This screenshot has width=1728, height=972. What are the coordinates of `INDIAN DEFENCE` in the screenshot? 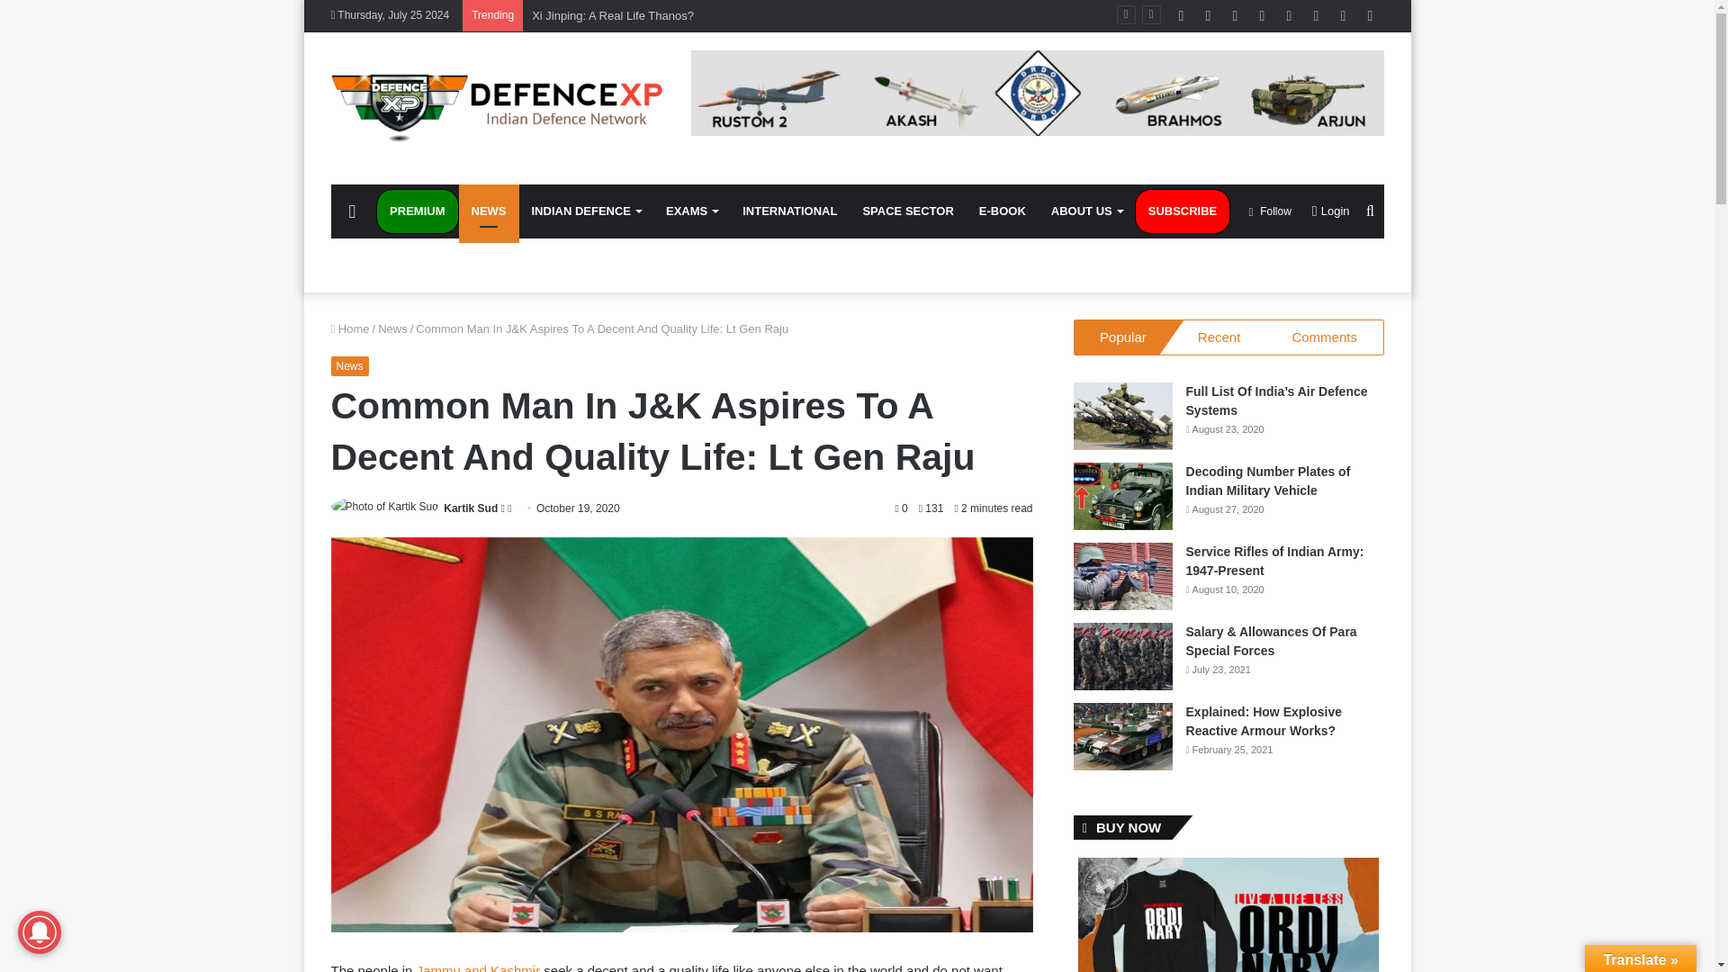 It's located at (585, 211).